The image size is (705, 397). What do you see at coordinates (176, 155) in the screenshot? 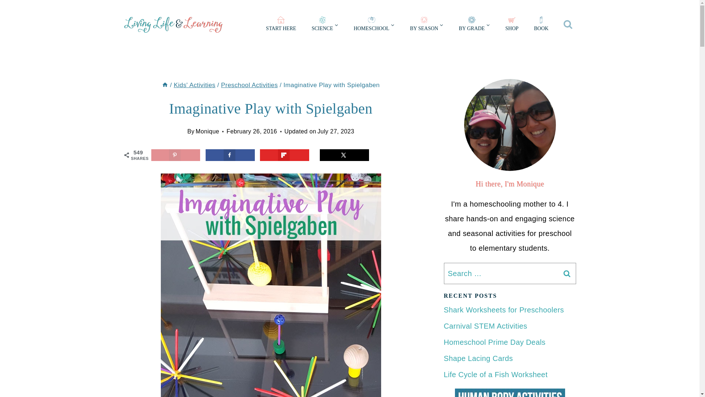
I see `Save to Pinterest` at bounding box center [176, 155].